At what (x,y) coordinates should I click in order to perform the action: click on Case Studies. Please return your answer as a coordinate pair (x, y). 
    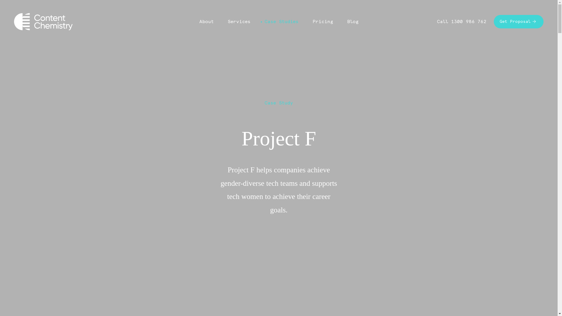
    Looking at the image, I should click on (282, 22).